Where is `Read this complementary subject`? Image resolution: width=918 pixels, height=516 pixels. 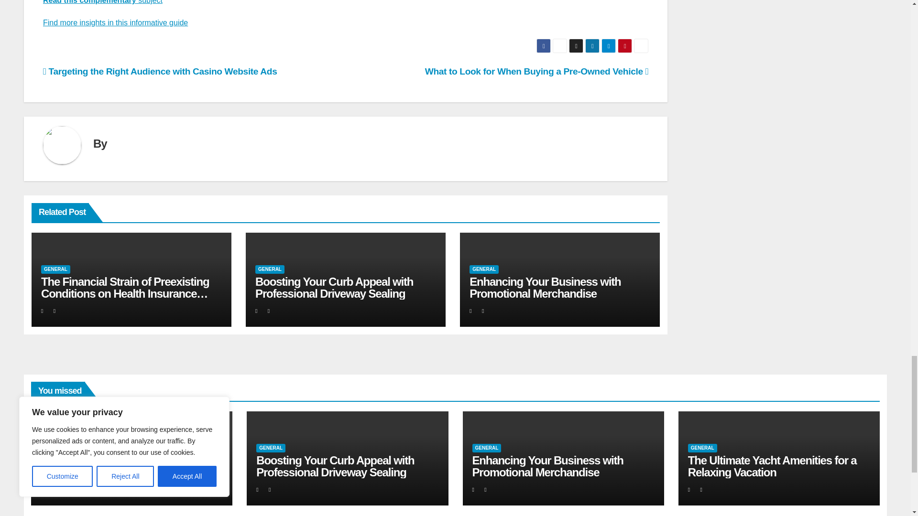
Read this complementary subject is located at coordinates (102, 2).